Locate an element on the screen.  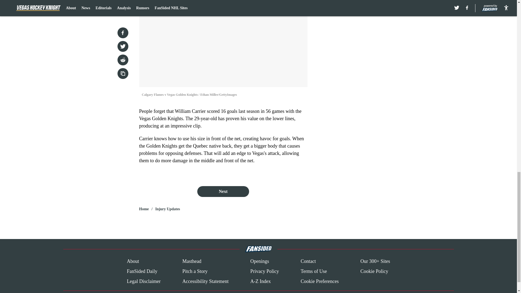
Privacy Policy is located at coordinates (264, 271).